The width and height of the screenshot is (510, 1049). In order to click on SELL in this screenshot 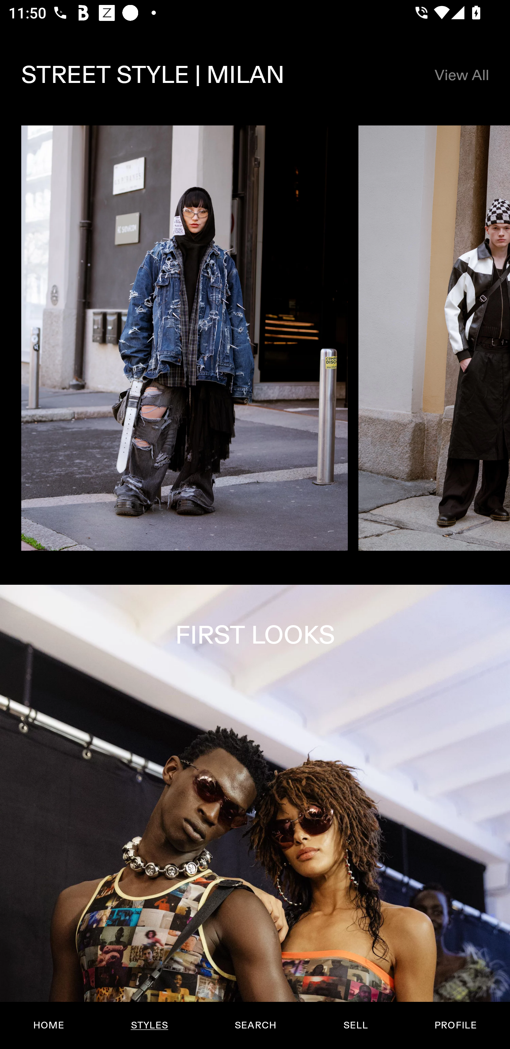, I will do `click(355, 1025)`.